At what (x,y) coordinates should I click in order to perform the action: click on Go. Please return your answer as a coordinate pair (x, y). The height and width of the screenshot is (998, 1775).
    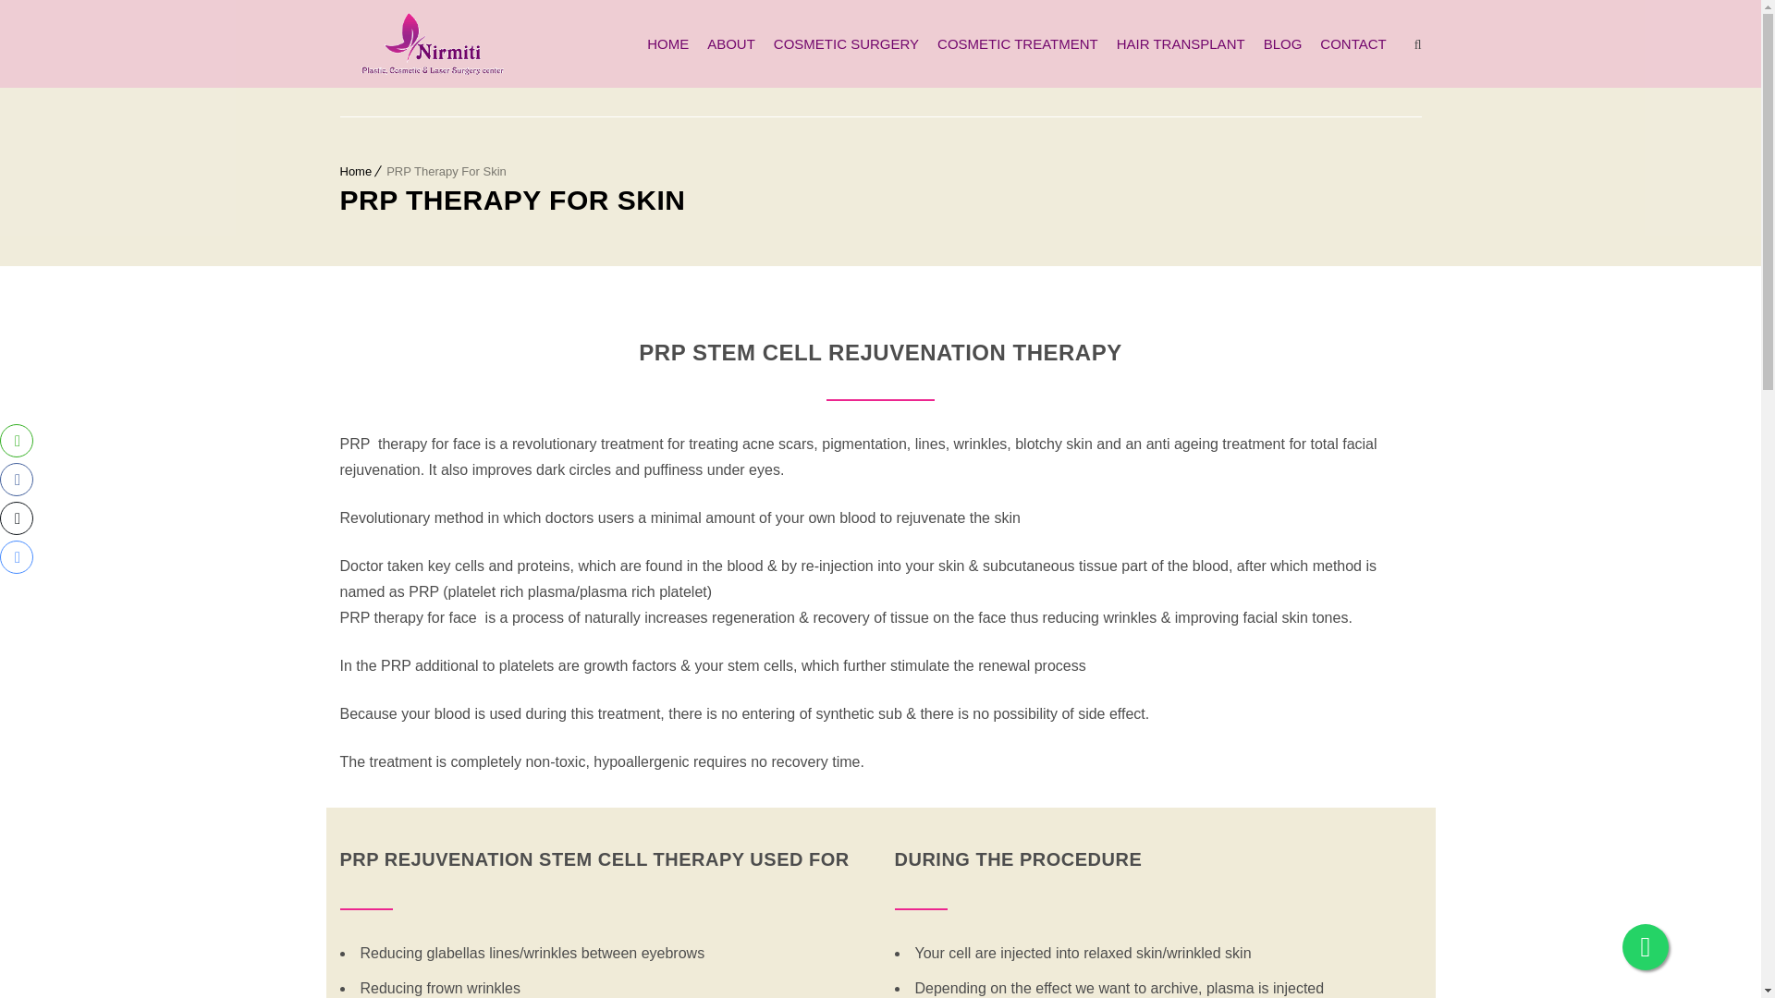
    Looking at the image, I should click on (1398, 22).